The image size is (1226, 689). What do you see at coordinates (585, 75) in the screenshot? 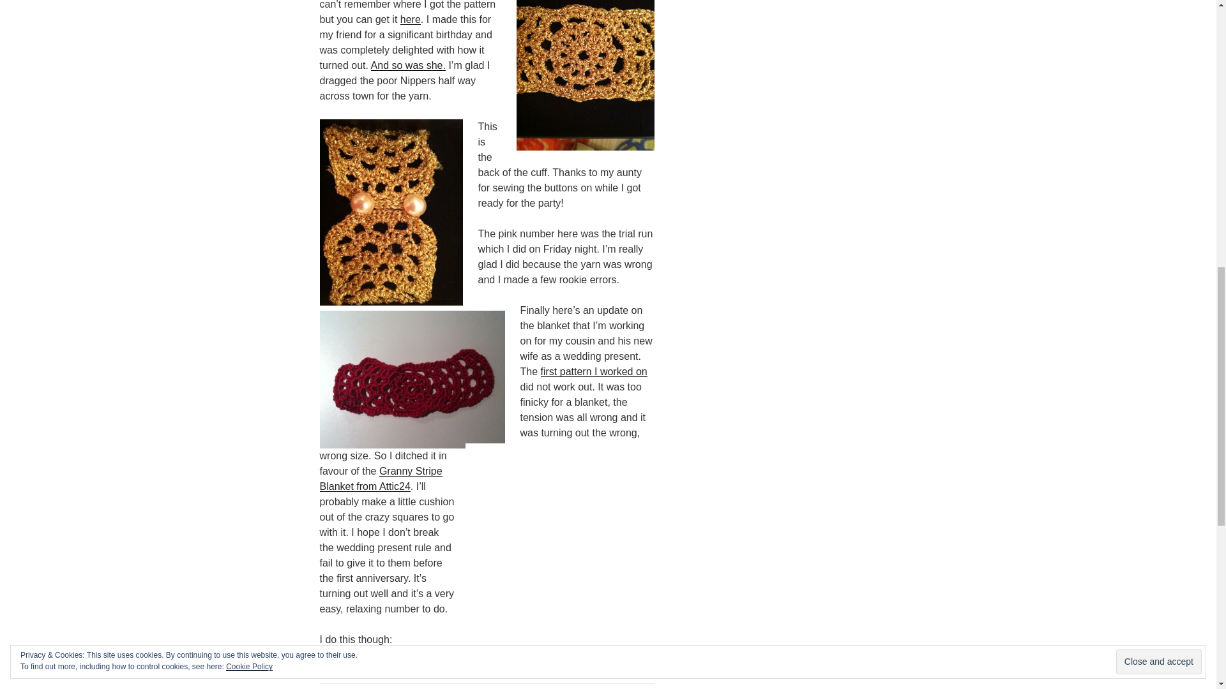
I see `Julie Cuff in Gold in Anchor Artiste Metallic` at bounding box center [585, 75].